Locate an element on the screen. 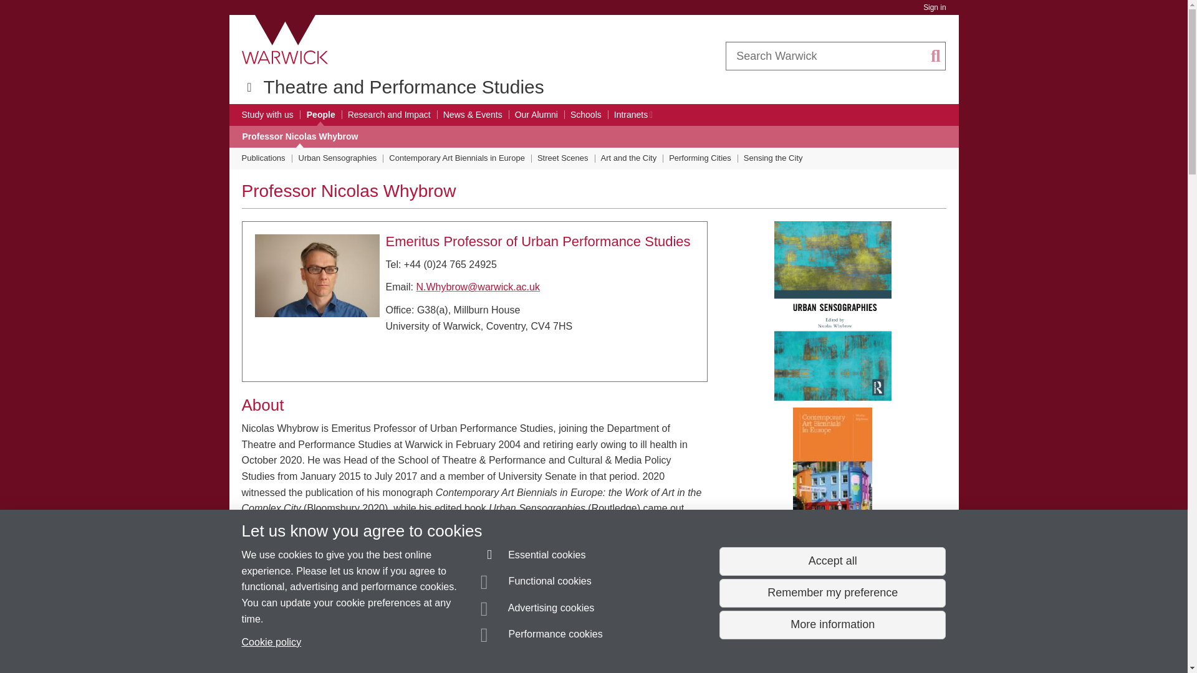 The height and width of the screenshot is (673, 1197). Sign in is located at coordinates (934, 7).